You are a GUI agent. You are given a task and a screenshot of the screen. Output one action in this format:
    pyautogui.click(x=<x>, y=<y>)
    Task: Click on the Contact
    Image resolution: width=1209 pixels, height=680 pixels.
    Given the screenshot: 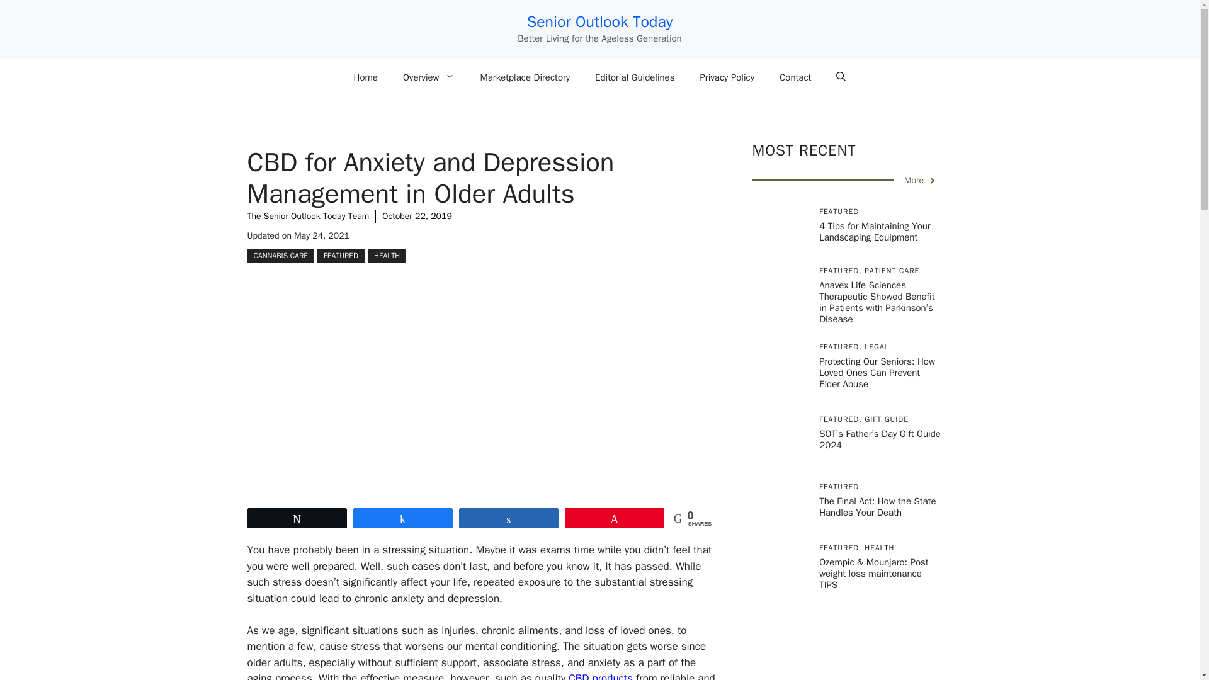 What is the action you would take?
    pyautogui.click(x=795, y=77)
    